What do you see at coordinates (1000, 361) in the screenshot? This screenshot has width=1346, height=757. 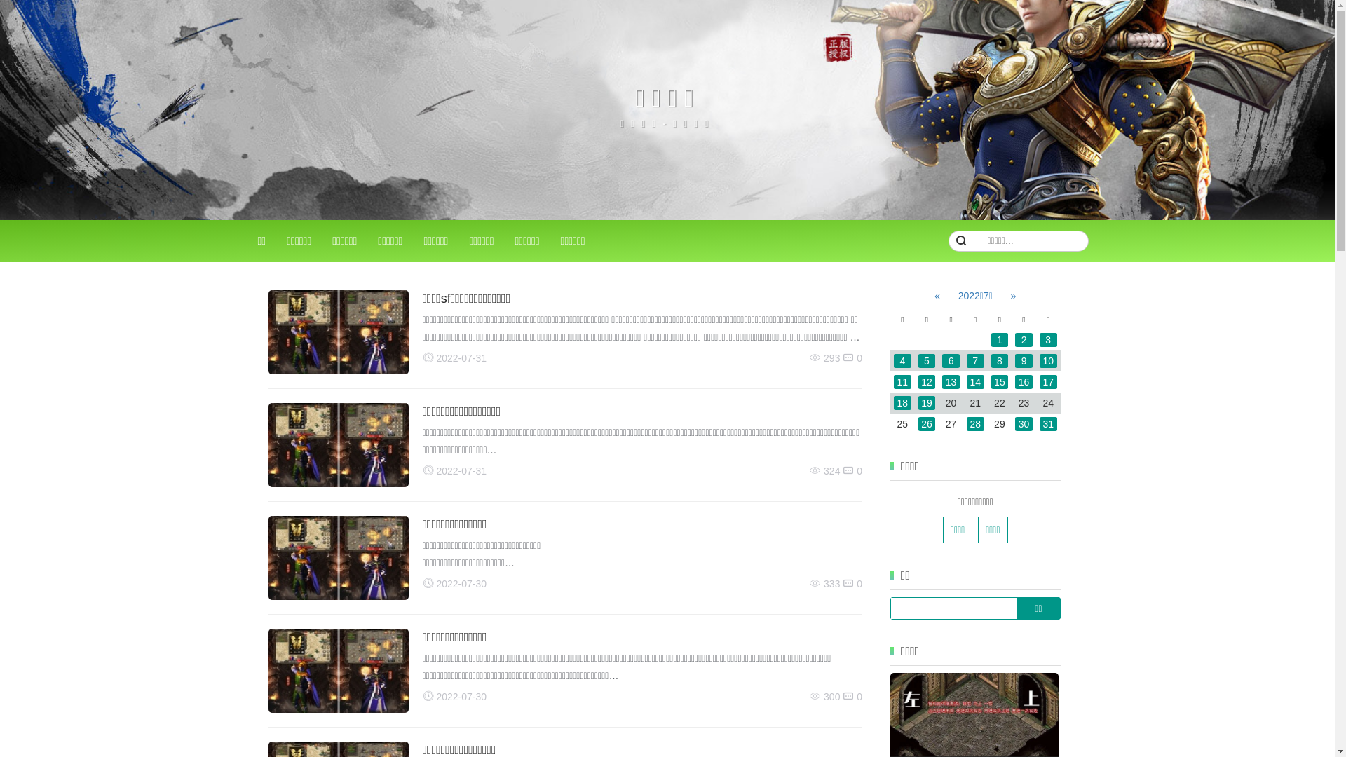 I see `8` at bounding box center [1000, 361].